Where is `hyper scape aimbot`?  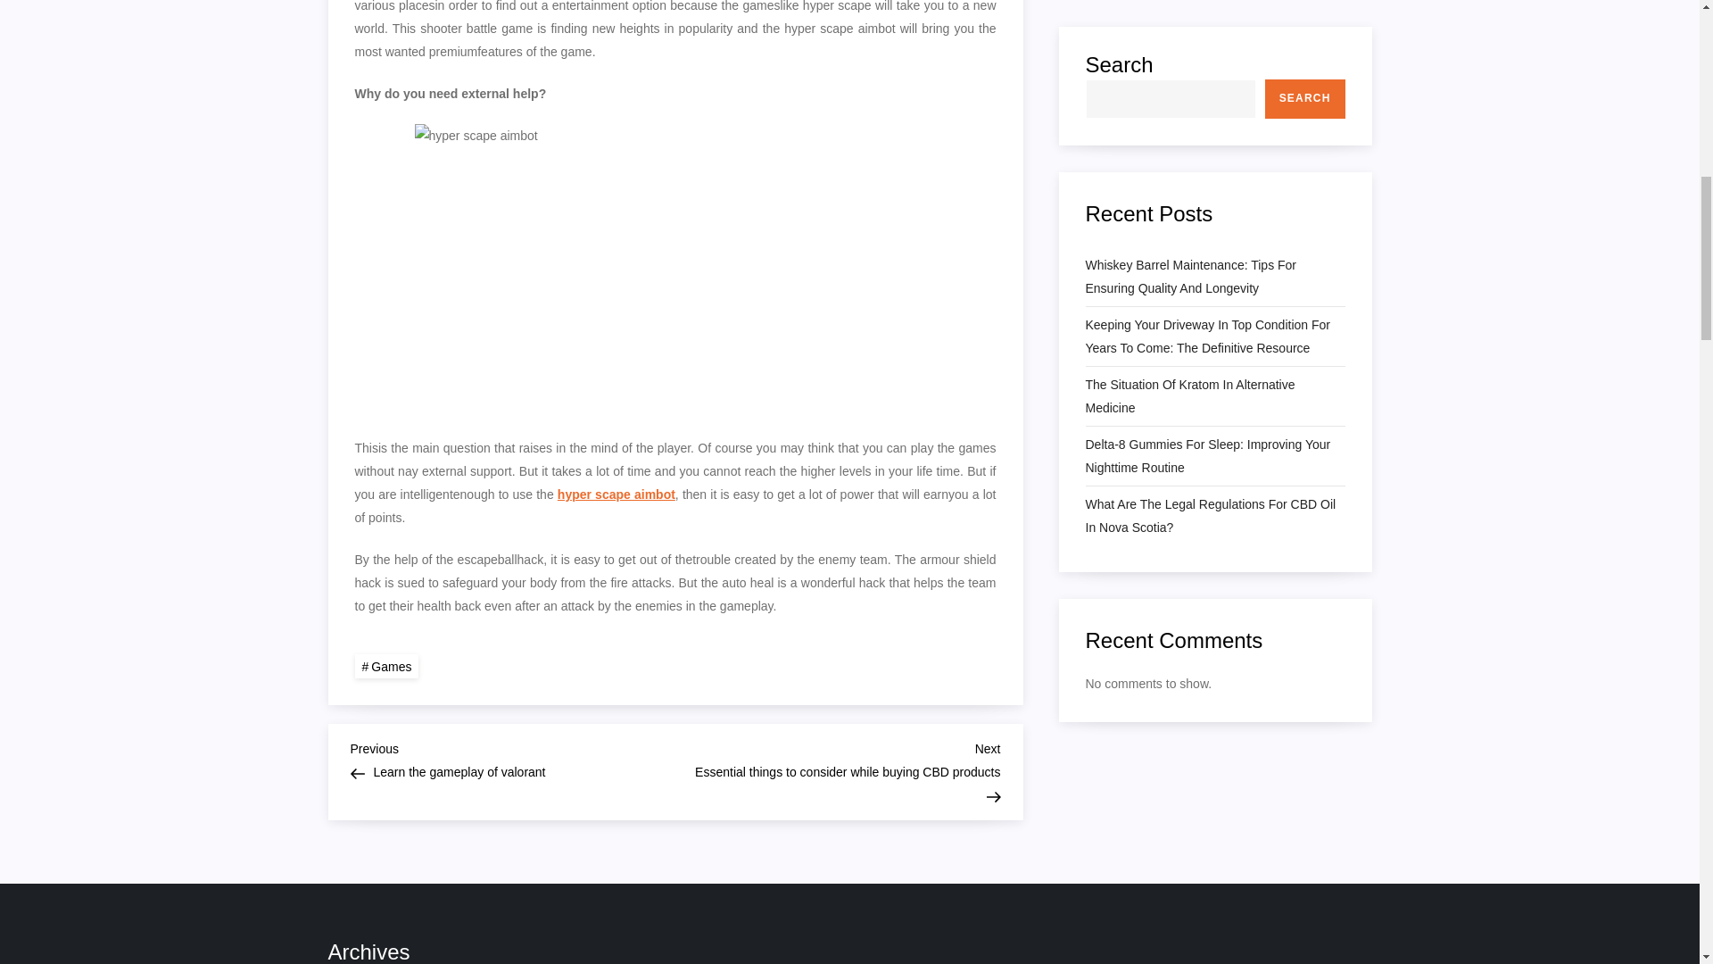 hyper scape aimbot is located at coordinates (512, 758).